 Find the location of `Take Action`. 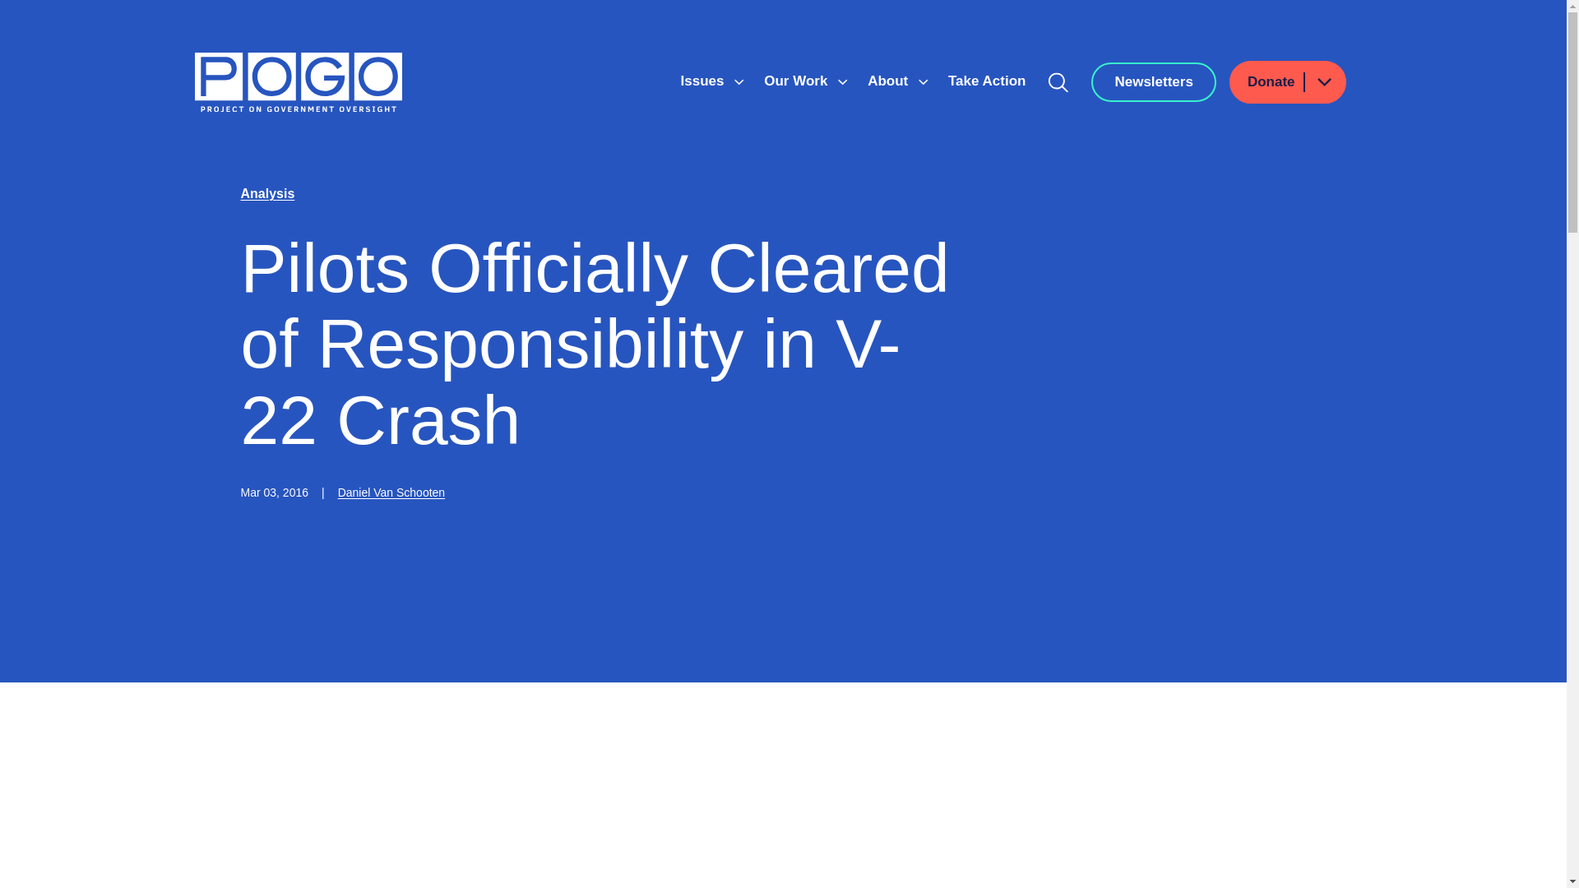

Take Action is located at coordinates (987, 81).